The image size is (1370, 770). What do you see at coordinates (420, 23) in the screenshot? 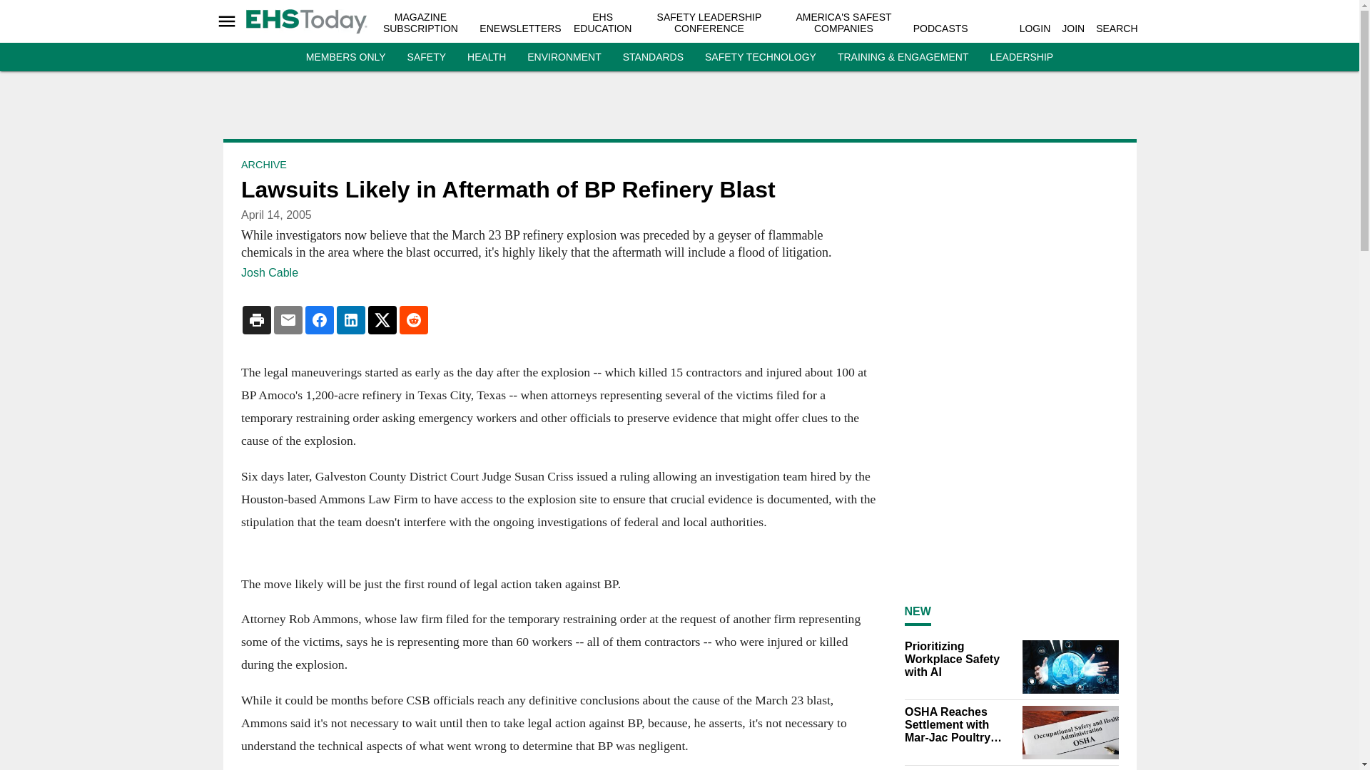
I see `MAGAZINE SUBSCRIPTION` at bounding box center [420, 23].